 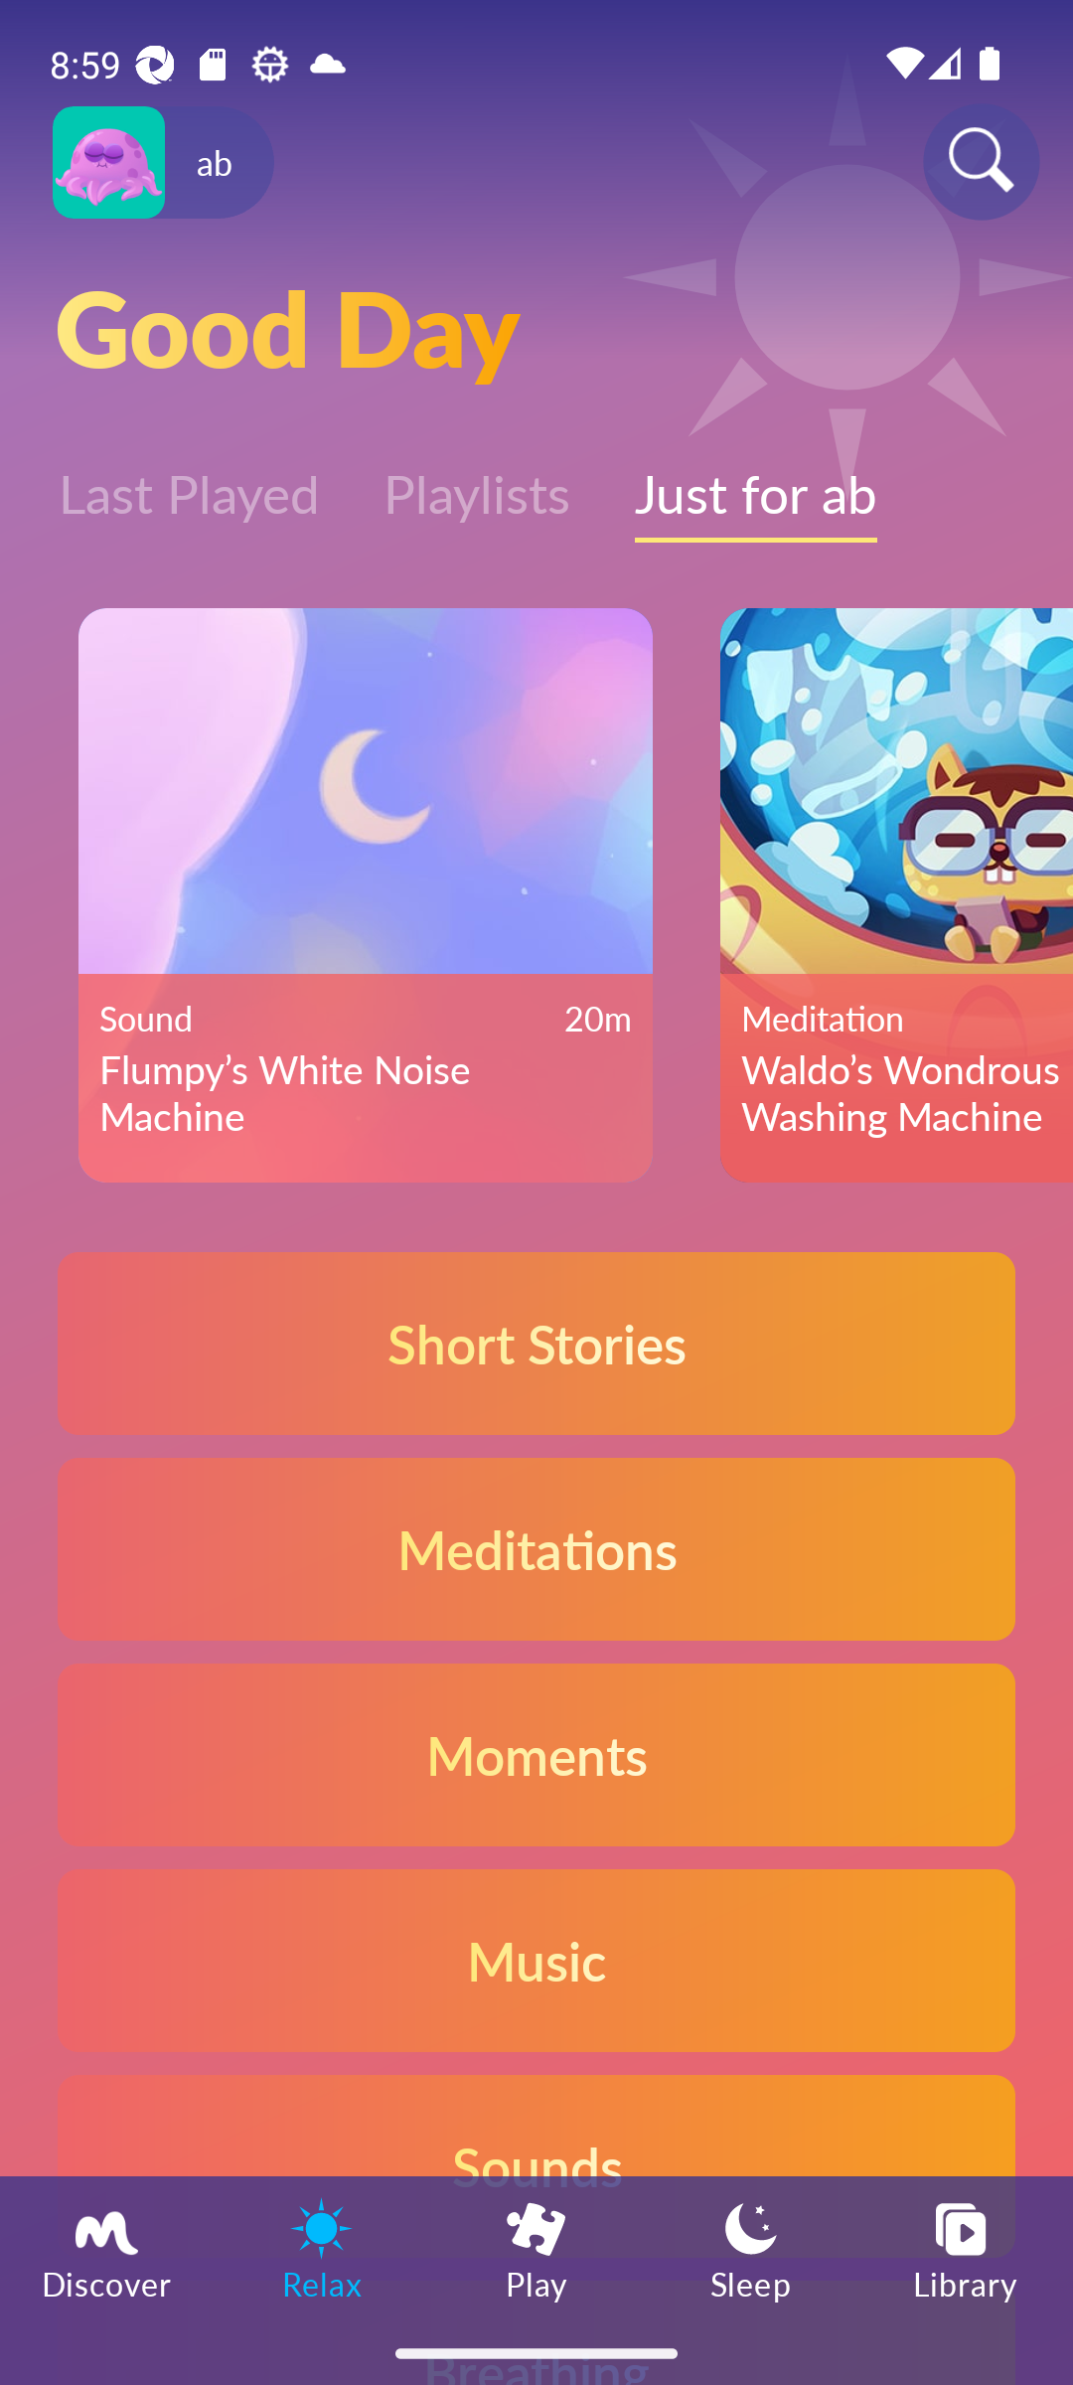 What do you see at coordinates (536, 1753) in the screenshot?
I see `Moments` at bounding box center [536, 1753].